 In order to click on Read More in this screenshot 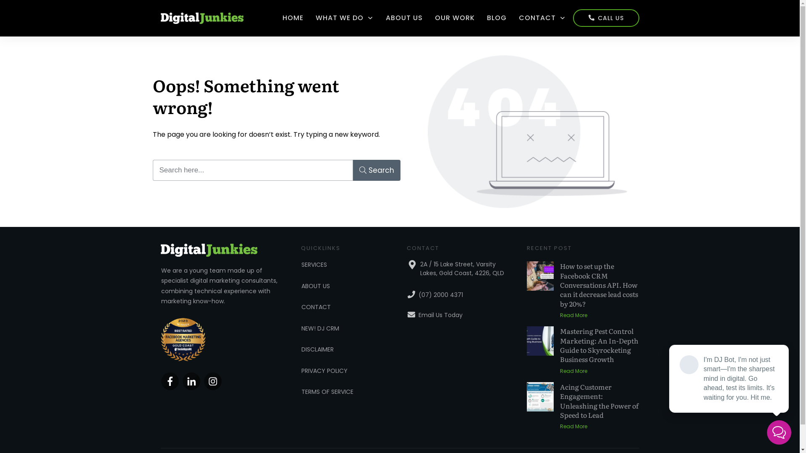, I will do `click(573, 427)`.